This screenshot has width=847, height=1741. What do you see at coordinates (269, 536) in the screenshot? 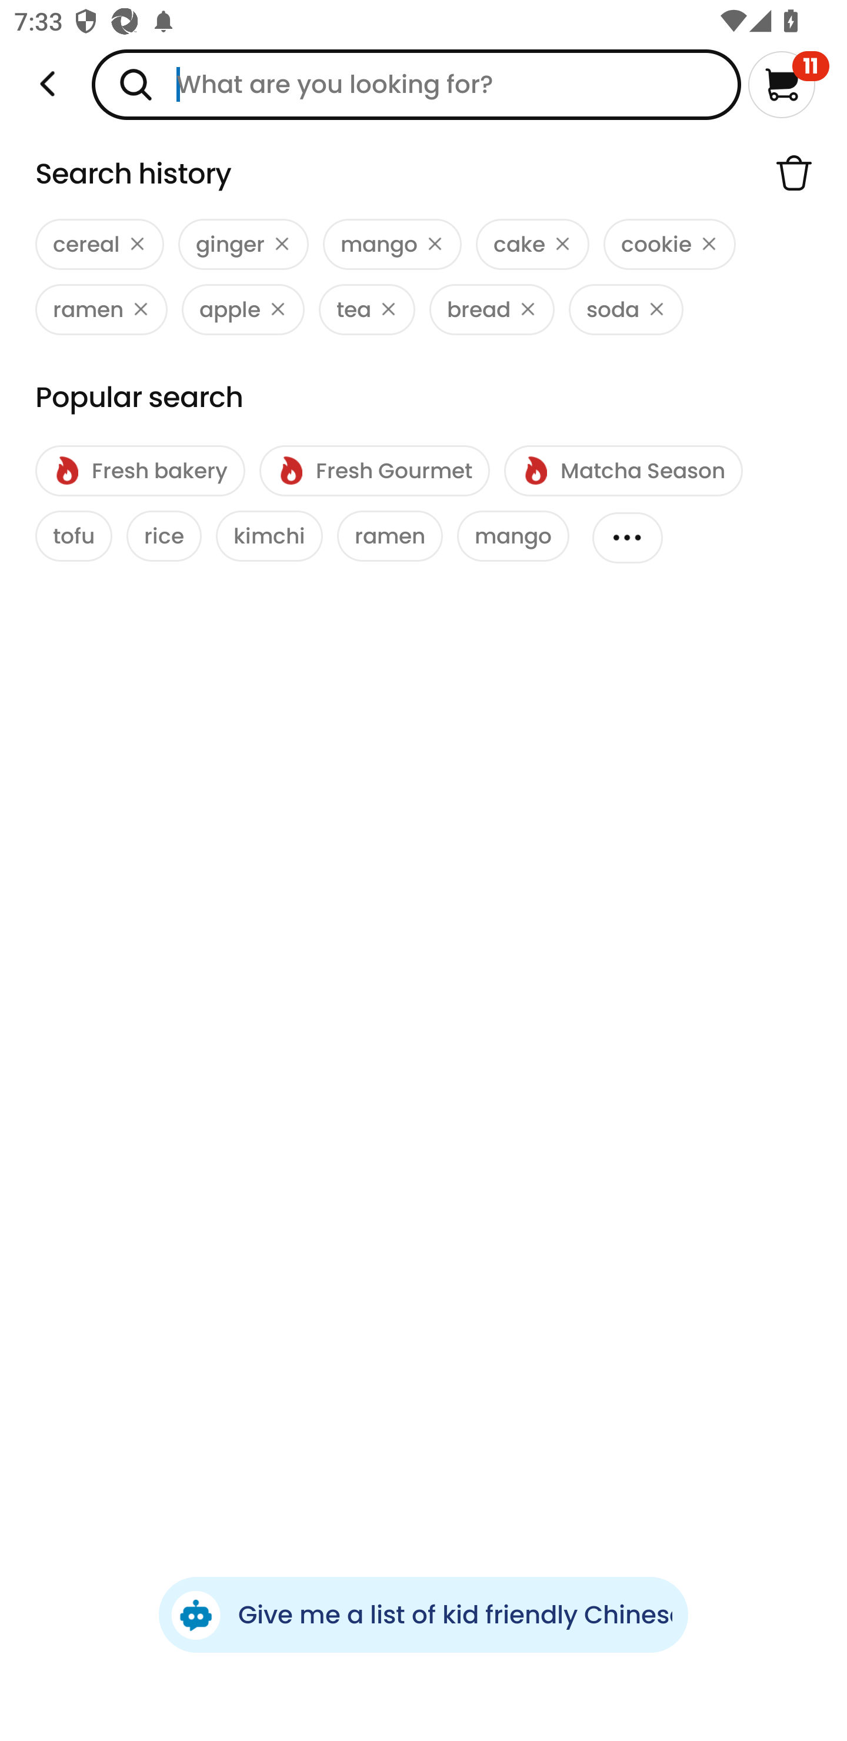
I see `kimchi` at bounding box center [269, 536].